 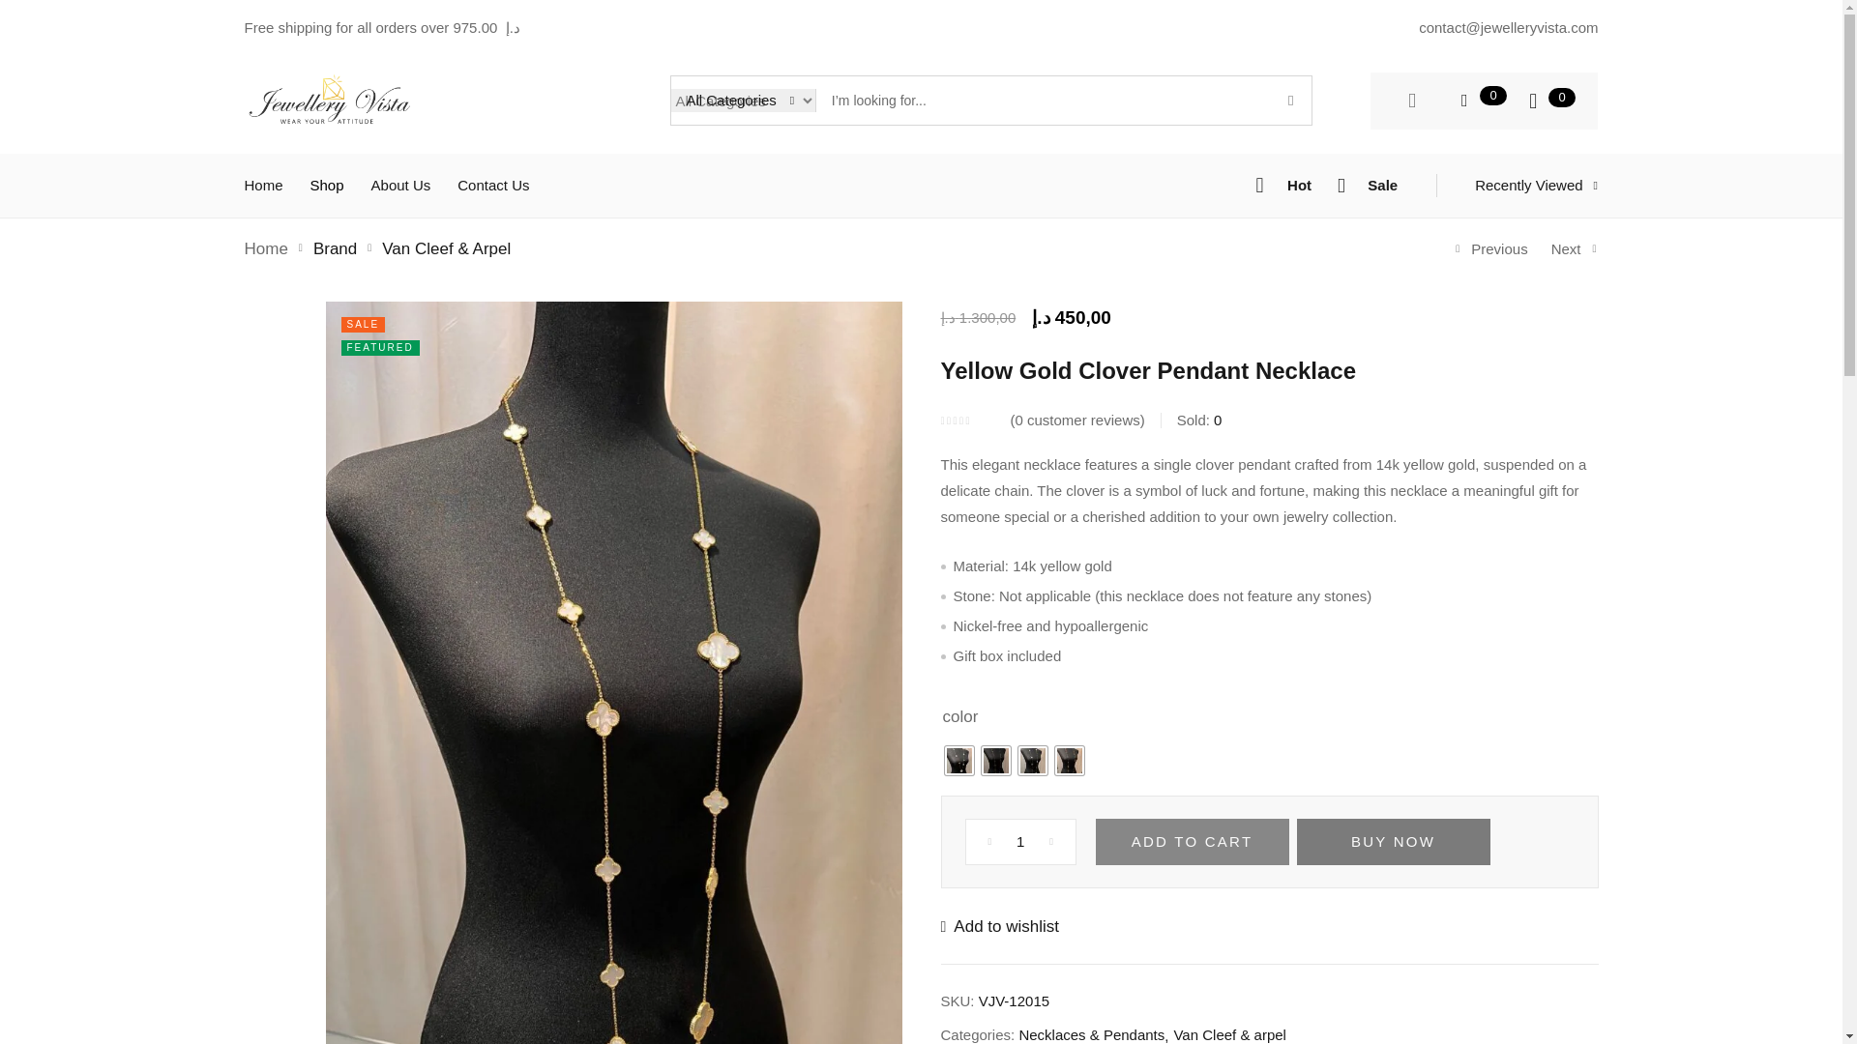 I want to click on Wishlist, so click(x=998, y=926).